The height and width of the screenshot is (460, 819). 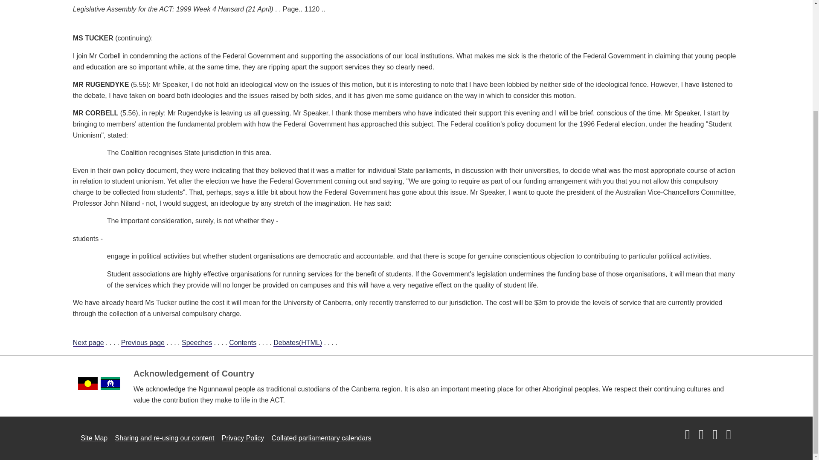 I want to click on Next page, so click(x=88, y=342).